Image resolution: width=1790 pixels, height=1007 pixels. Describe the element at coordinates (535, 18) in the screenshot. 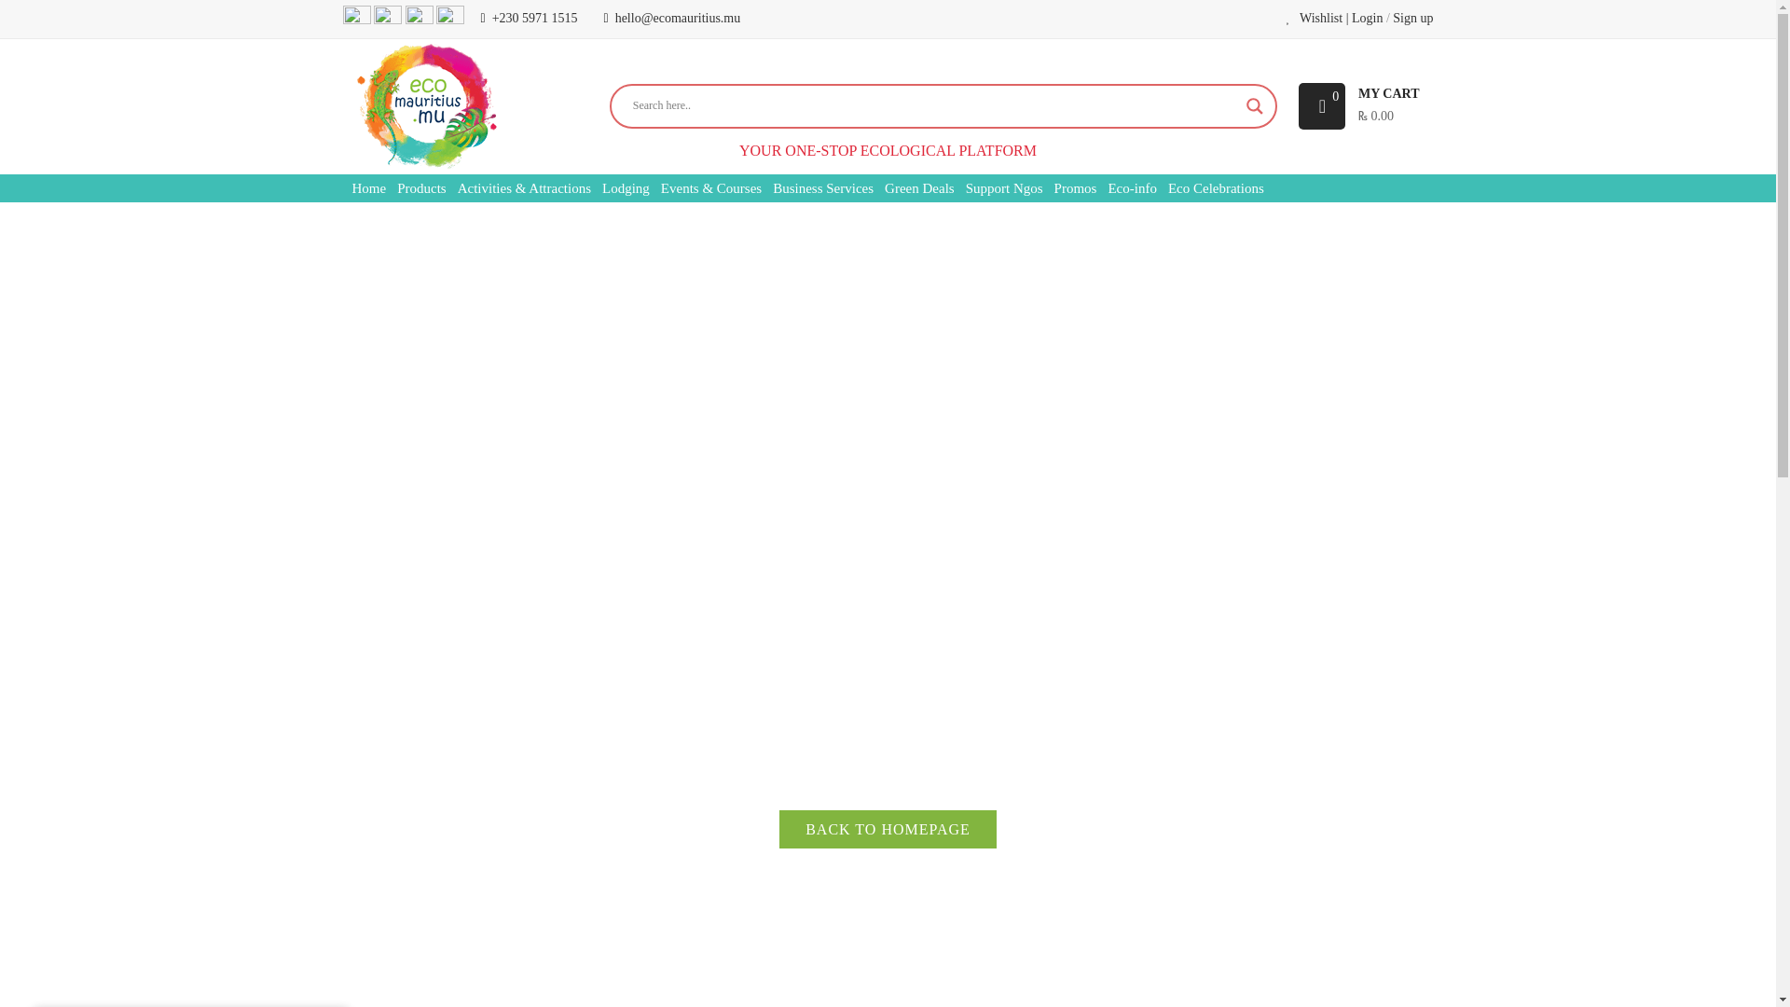

I see `Telephone` at that location.